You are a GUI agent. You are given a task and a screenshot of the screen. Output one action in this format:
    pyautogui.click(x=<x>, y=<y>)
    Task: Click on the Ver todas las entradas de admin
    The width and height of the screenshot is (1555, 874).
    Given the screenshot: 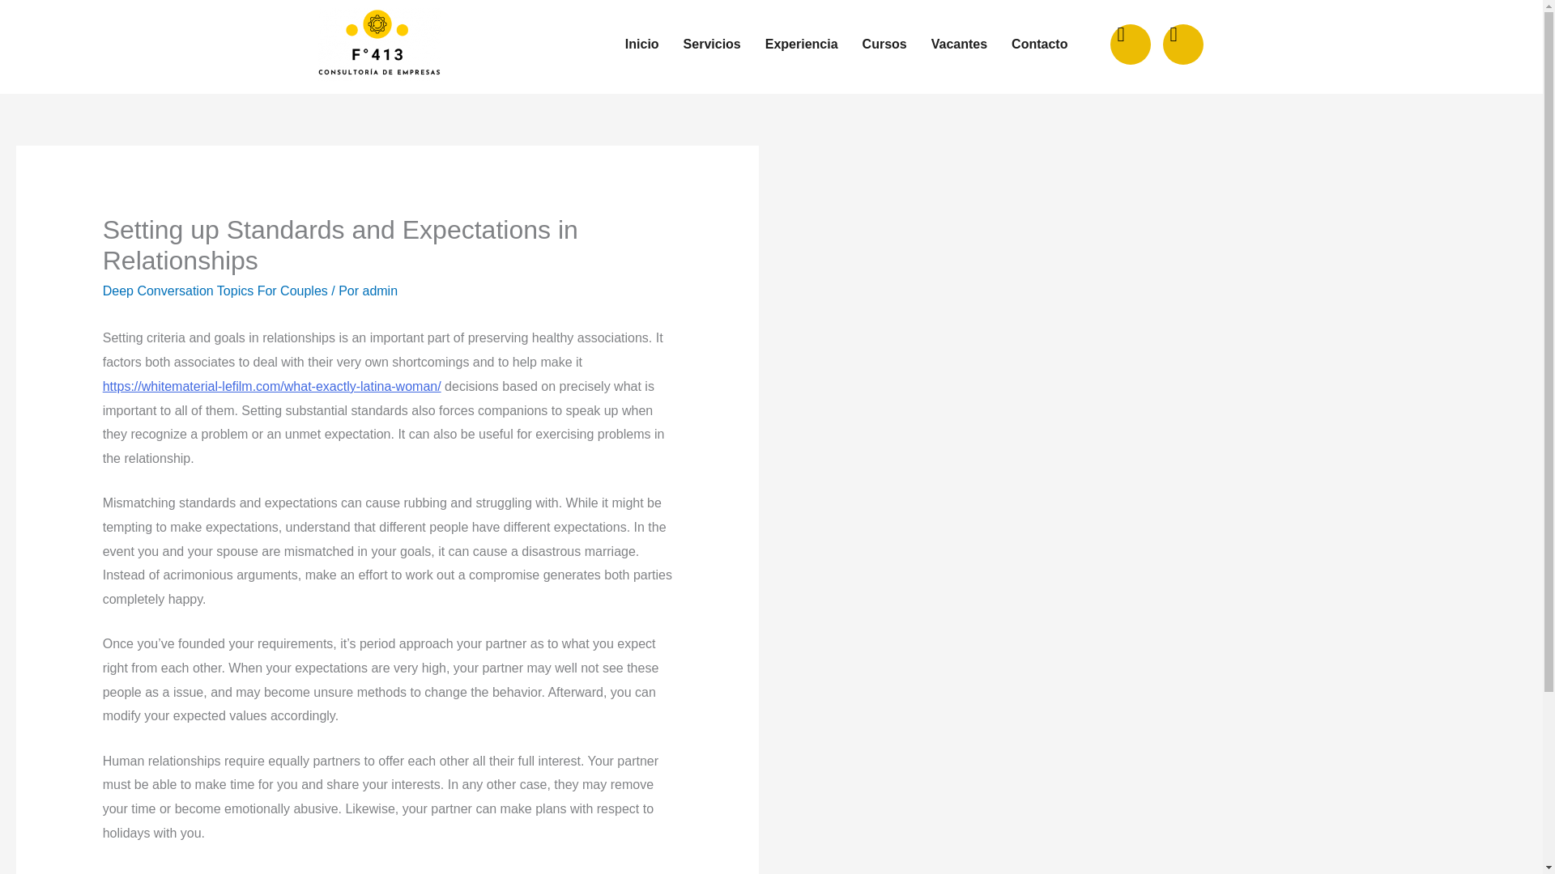 What is the action you would take?
    pyautogui.click(x=380, y=291)
    